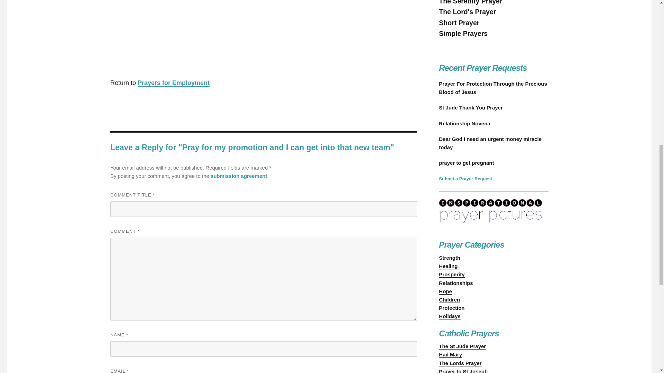  What do you see at coordinates (450, 299) in the screenshot?
I see `Children` at bounding box center [450, 299].